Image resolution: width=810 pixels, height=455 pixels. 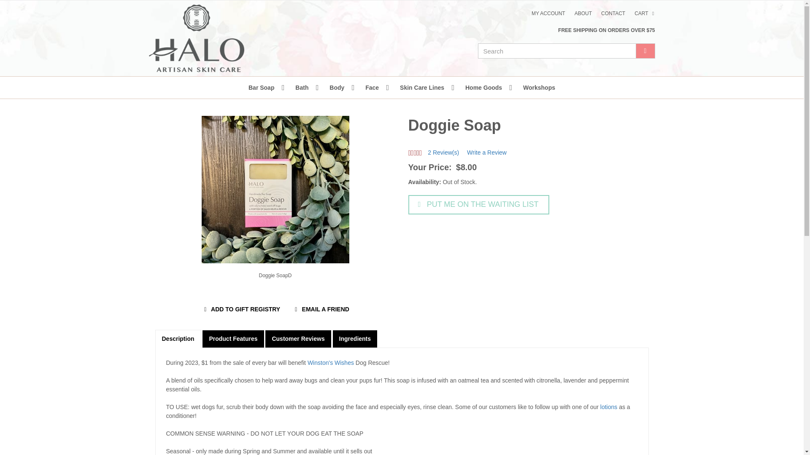 What do you see at coordinates (263, 88) in the screenshot?
I see `Bar Soap` at bounding box center [263, 88].